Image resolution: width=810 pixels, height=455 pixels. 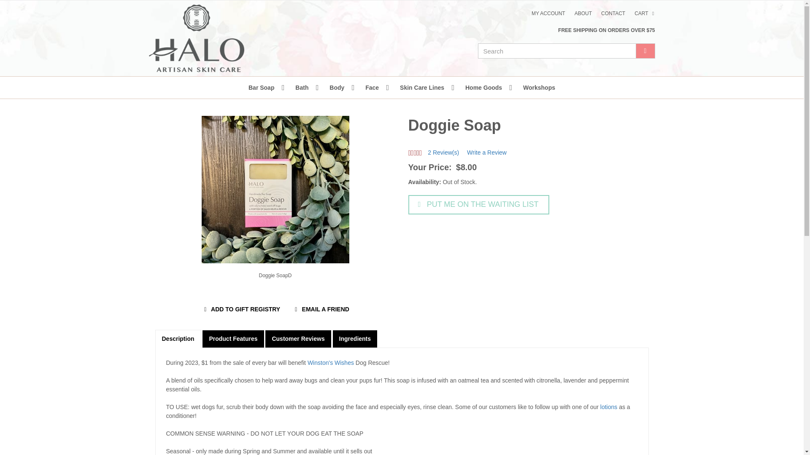 What do you see at coordinates (263, 88) in the screenshot?
I see `Bar Soap` at bounding box center [263, 88].